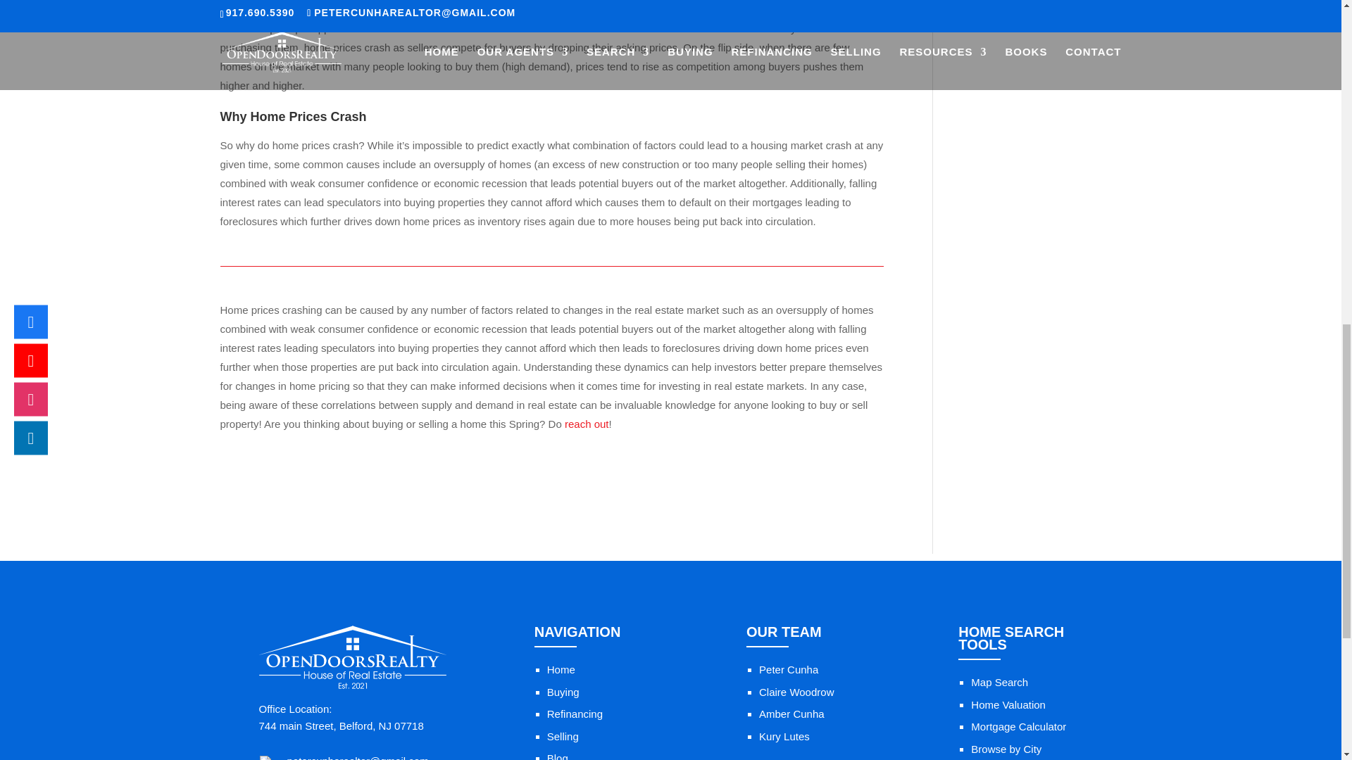  I want to click on Home, so click(561, 669).